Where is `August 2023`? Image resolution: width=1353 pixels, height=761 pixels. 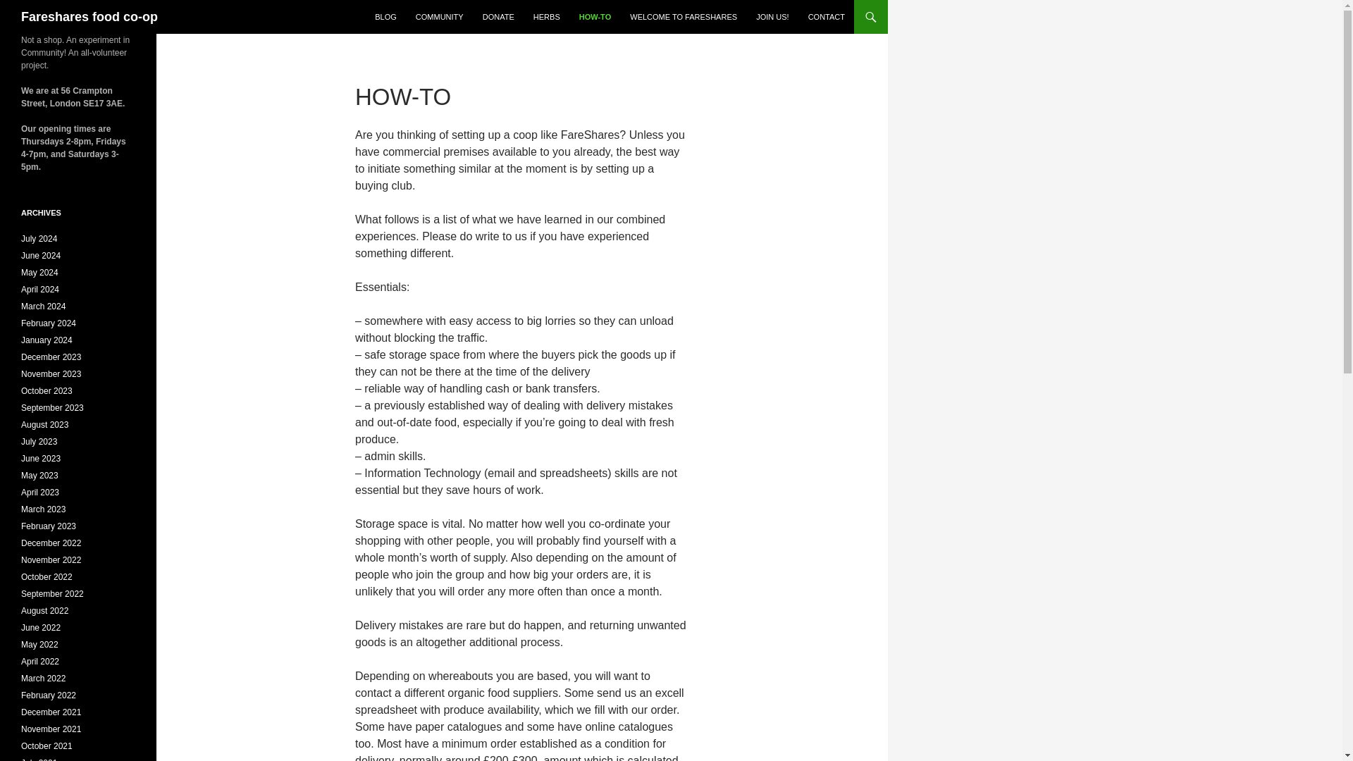
August 2023 is located at coordinates (45, 425).